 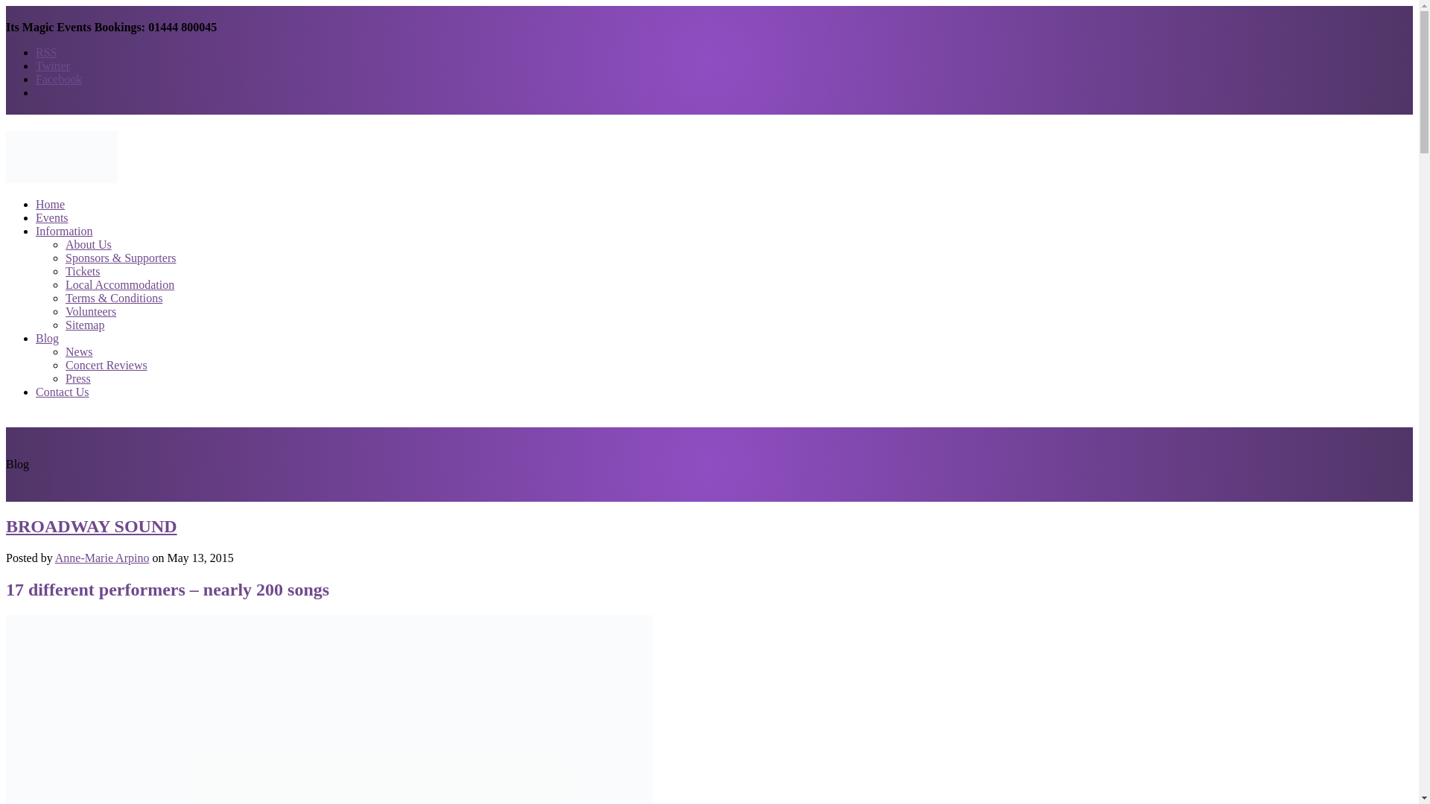 What do you see at coordinates (52, 217) in the screenshot?
I see `Events` at bounding box center [52, 217].